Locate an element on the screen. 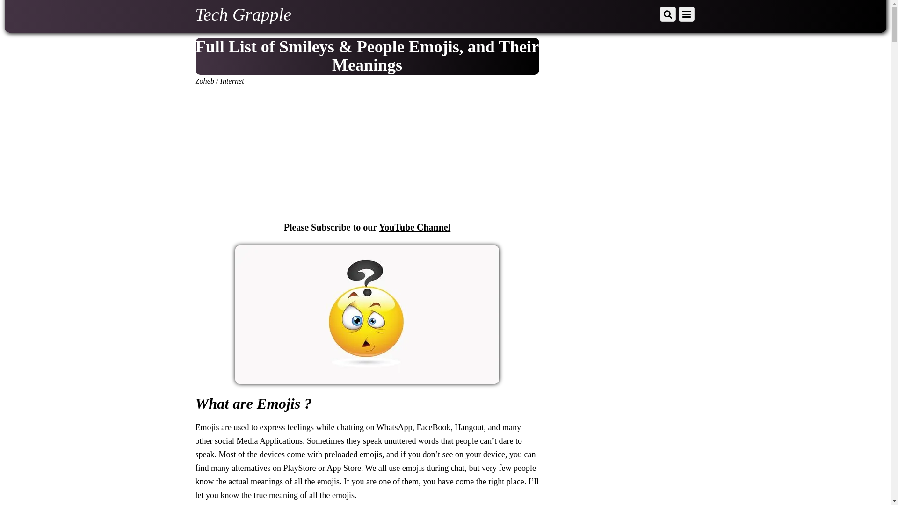  Tech Grapple is located at coordinates (243, 14).